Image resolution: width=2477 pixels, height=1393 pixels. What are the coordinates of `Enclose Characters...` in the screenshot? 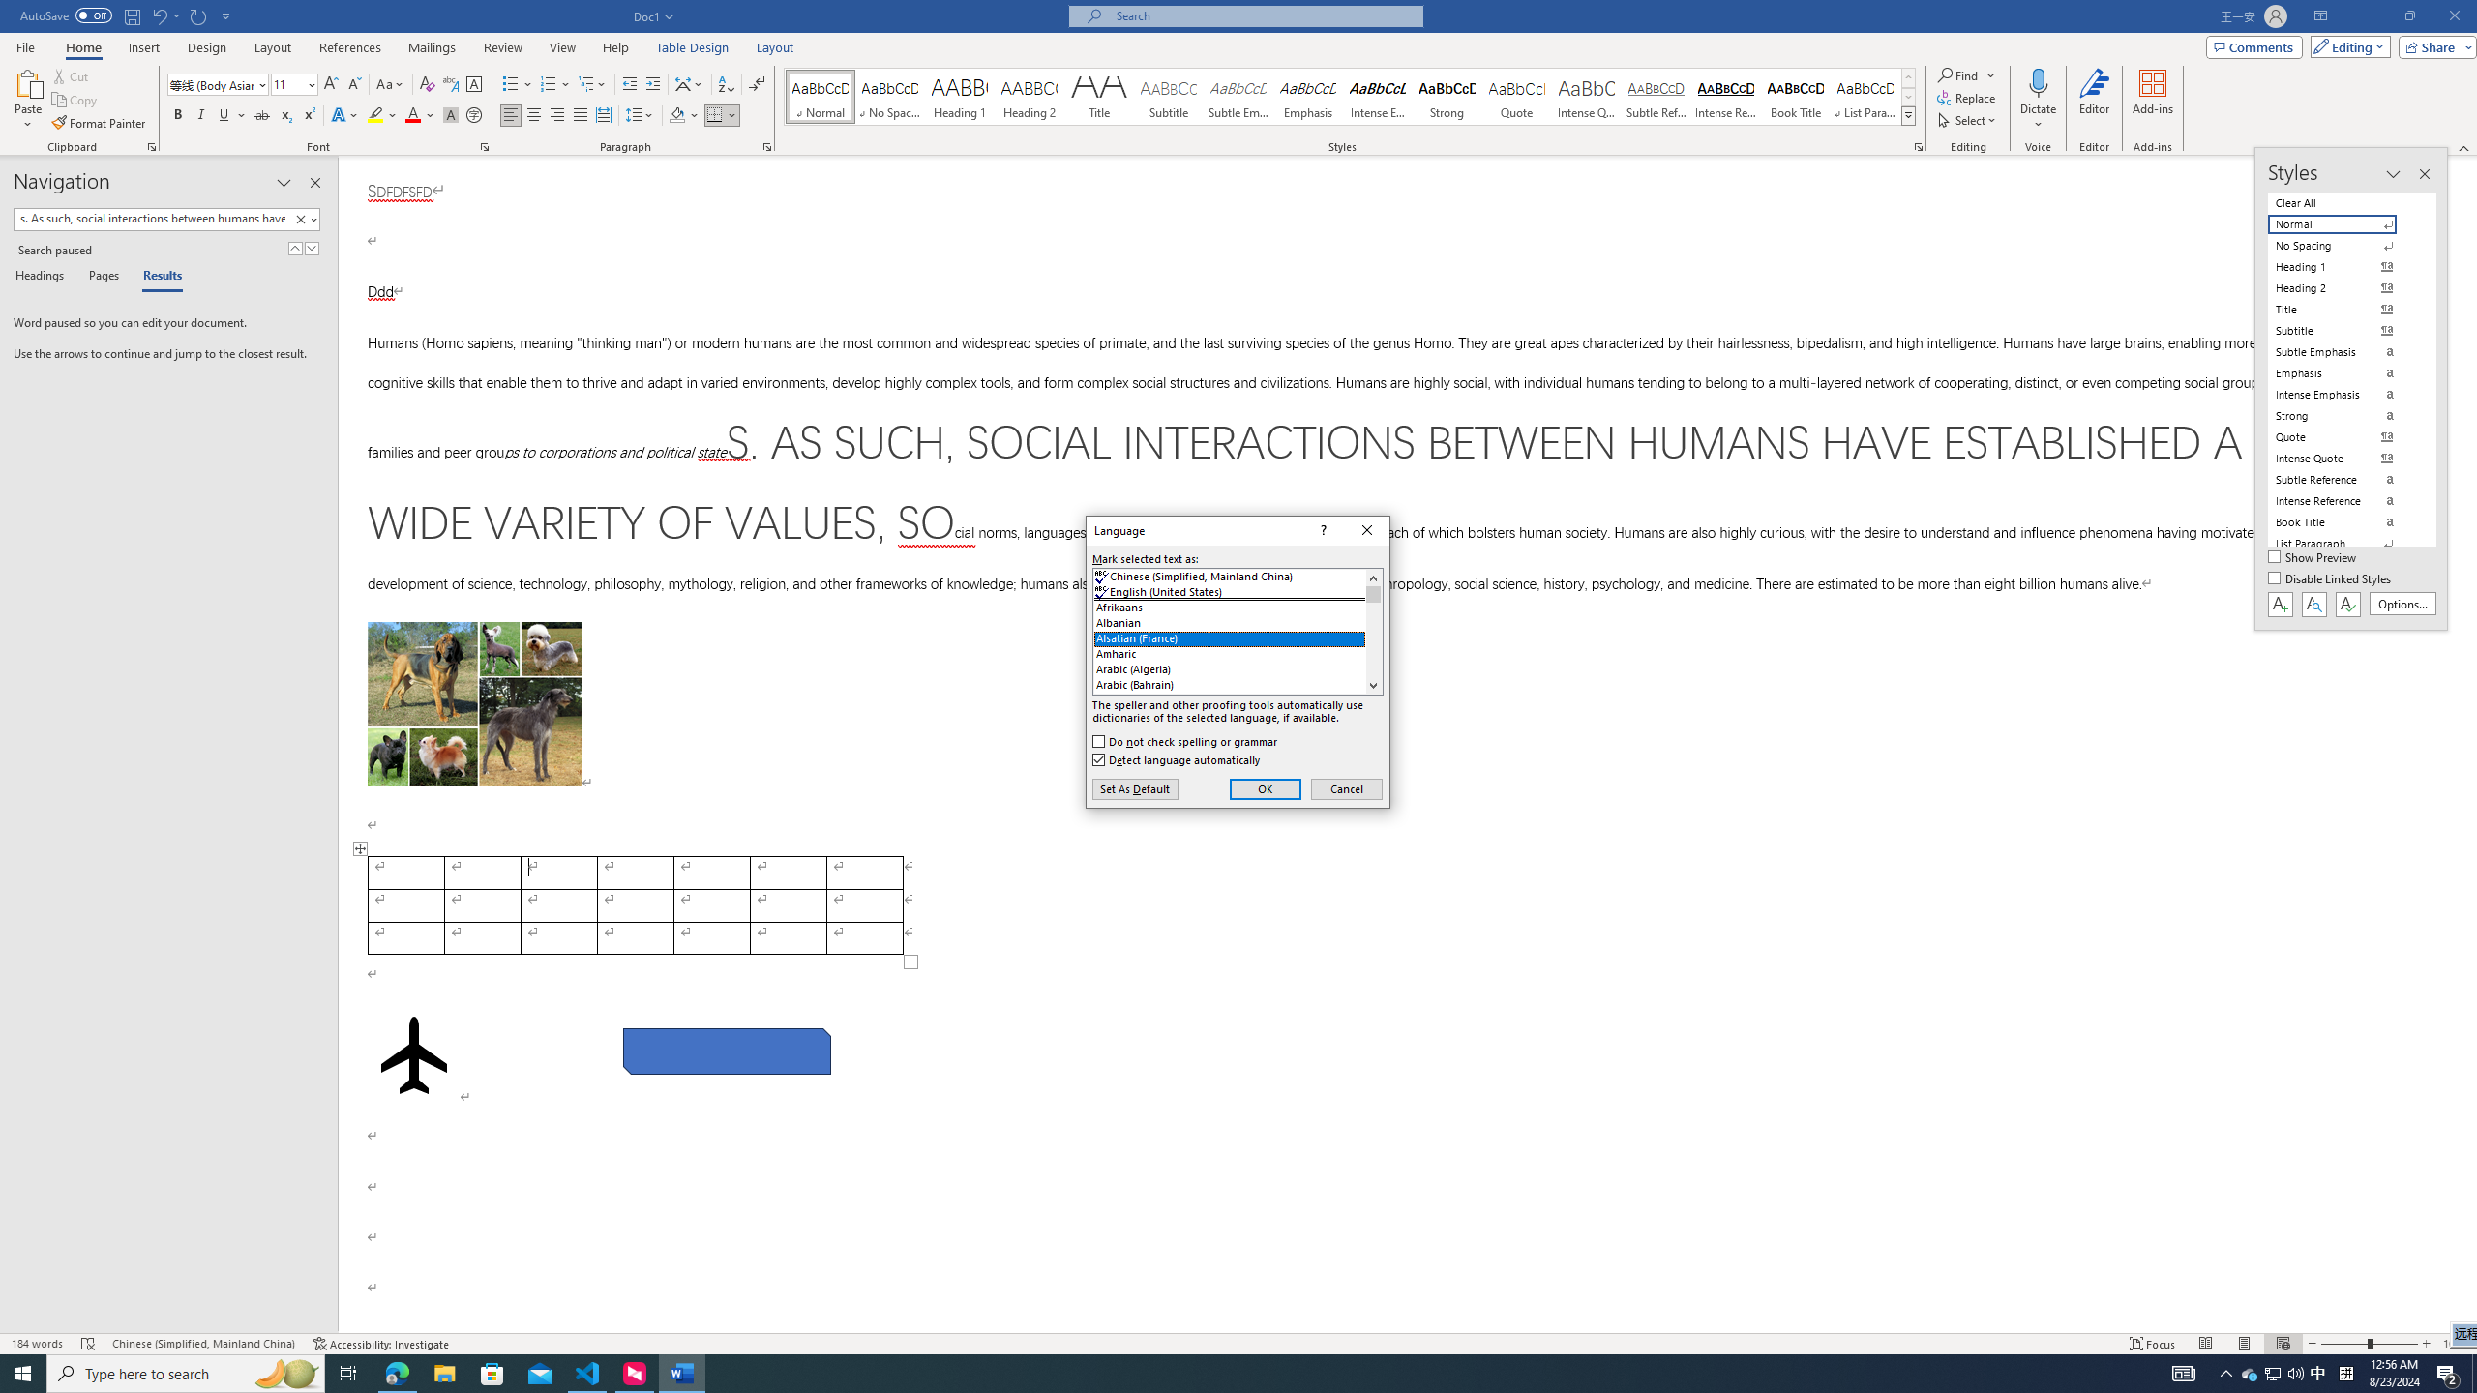 It's located at (474, 116).